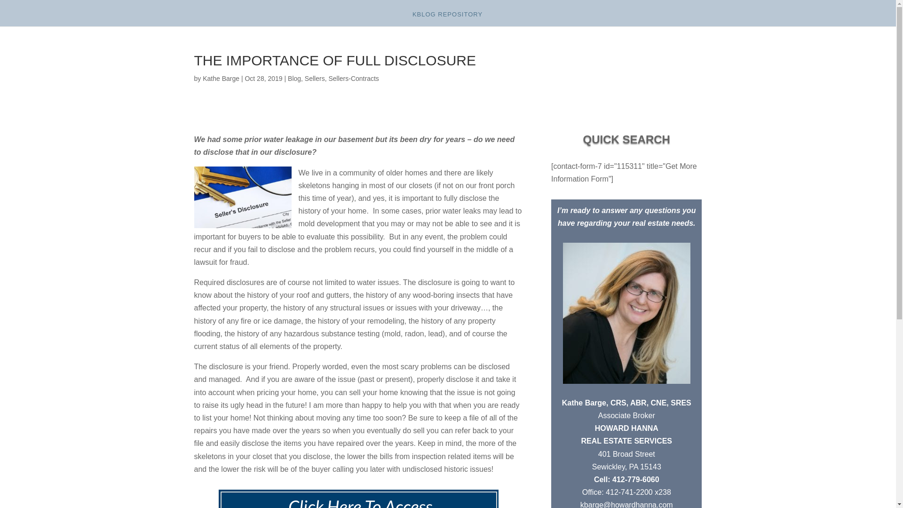 Image resolution: width=903 pixels, height=508 pixels. What do you see at coordinates (294, 78) in the screenshot?
I see `Blog` at bounding box center [294, 78].